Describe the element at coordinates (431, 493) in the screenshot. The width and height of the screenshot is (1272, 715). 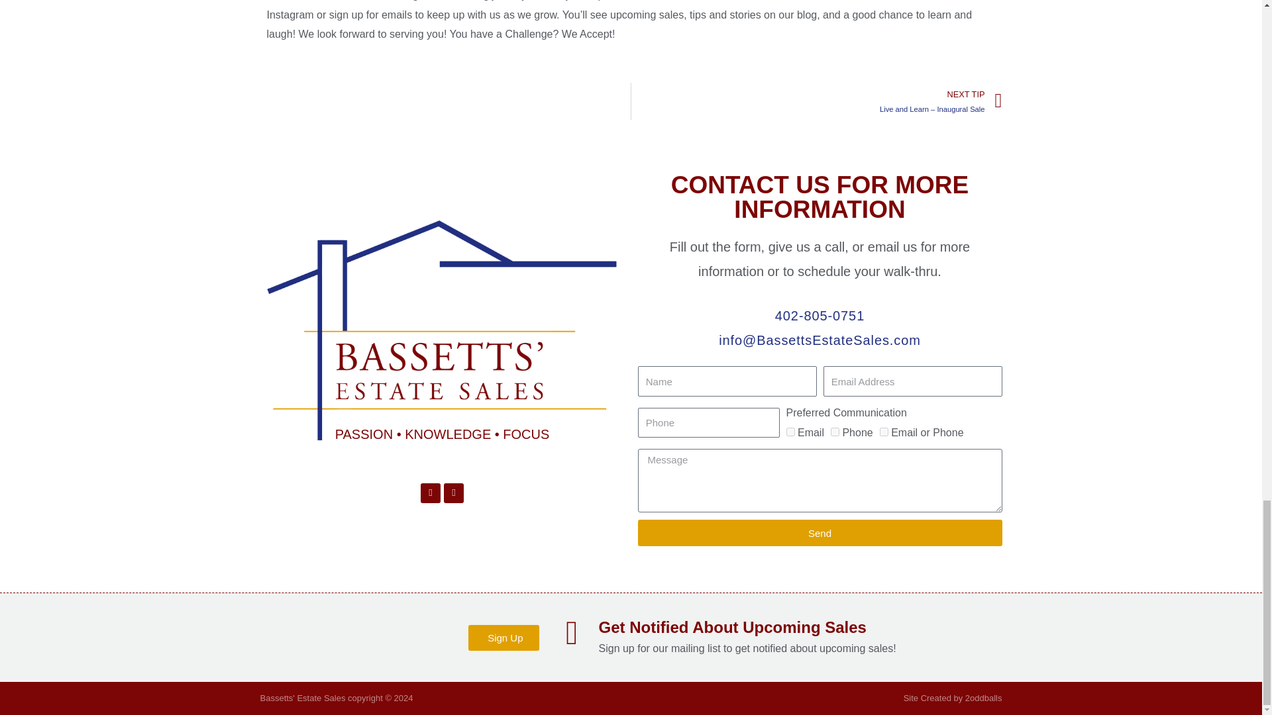
I see `Facebook-f` at that location.